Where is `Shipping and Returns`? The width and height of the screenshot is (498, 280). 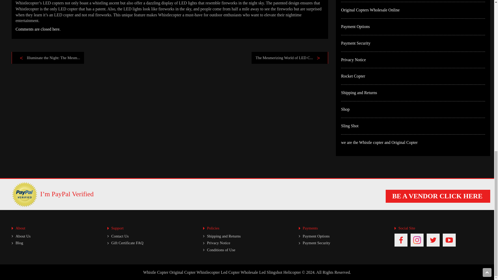
Shipping and Returns is located at coordinates (359, 93).